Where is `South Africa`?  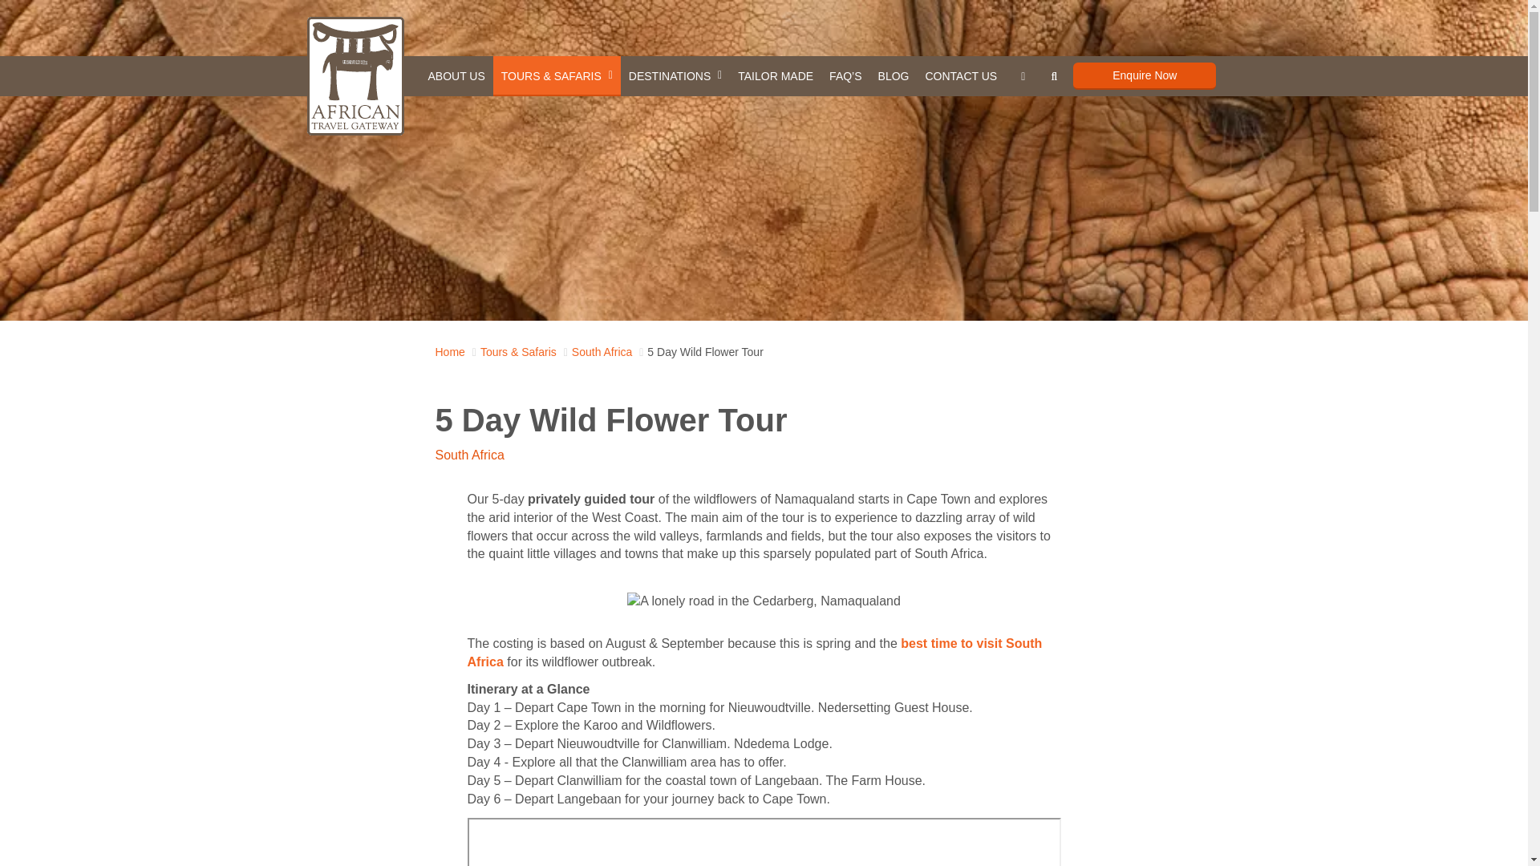 South Africa is located at coordinates (602, 351).